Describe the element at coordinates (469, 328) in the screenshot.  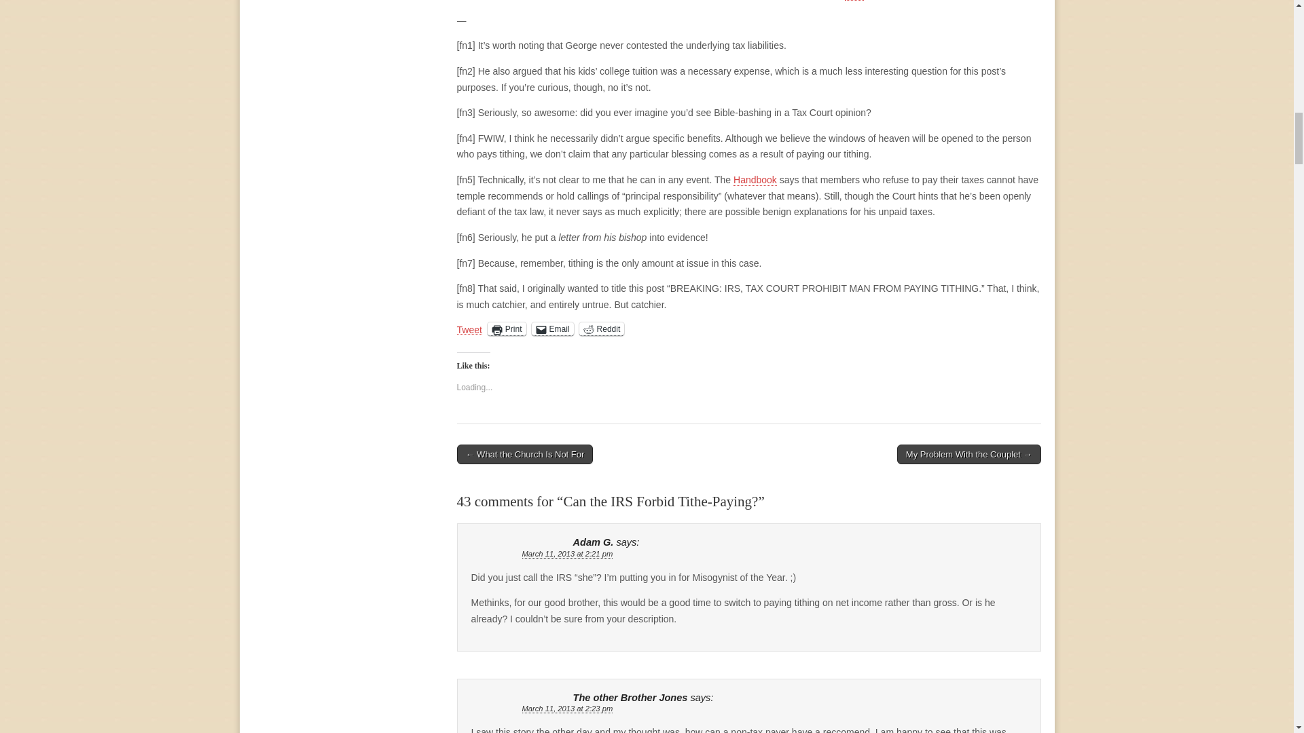
I see `Tweet` at that location.